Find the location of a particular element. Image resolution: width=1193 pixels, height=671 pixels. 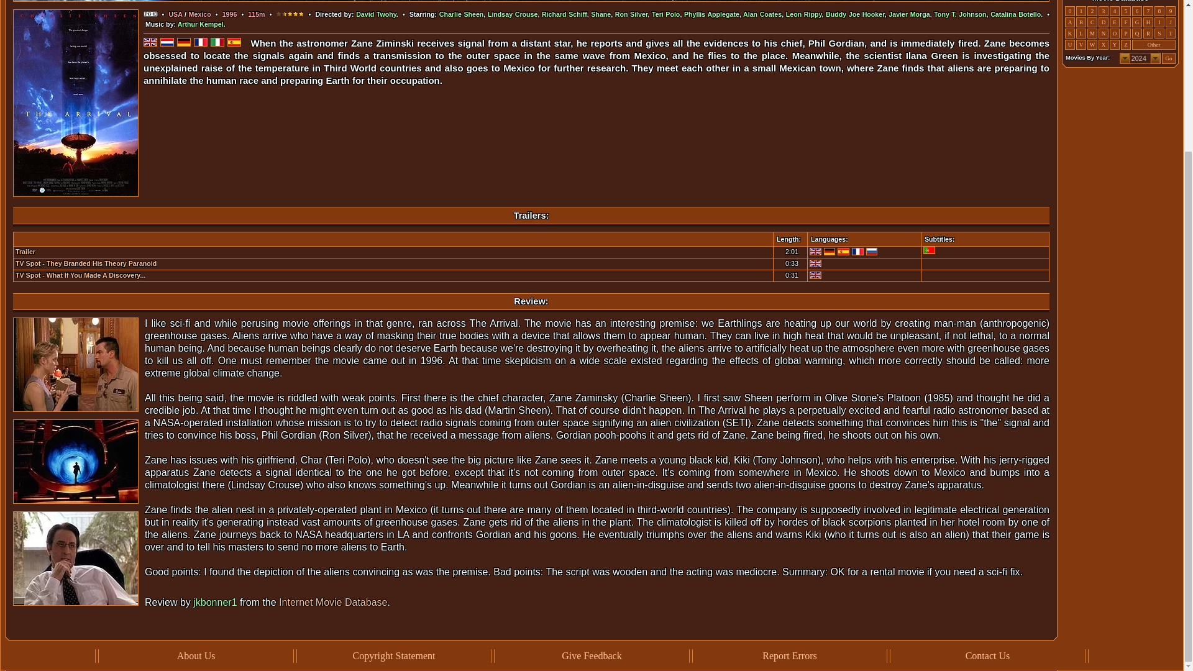

Spanish is located at coordinates (843, 251).